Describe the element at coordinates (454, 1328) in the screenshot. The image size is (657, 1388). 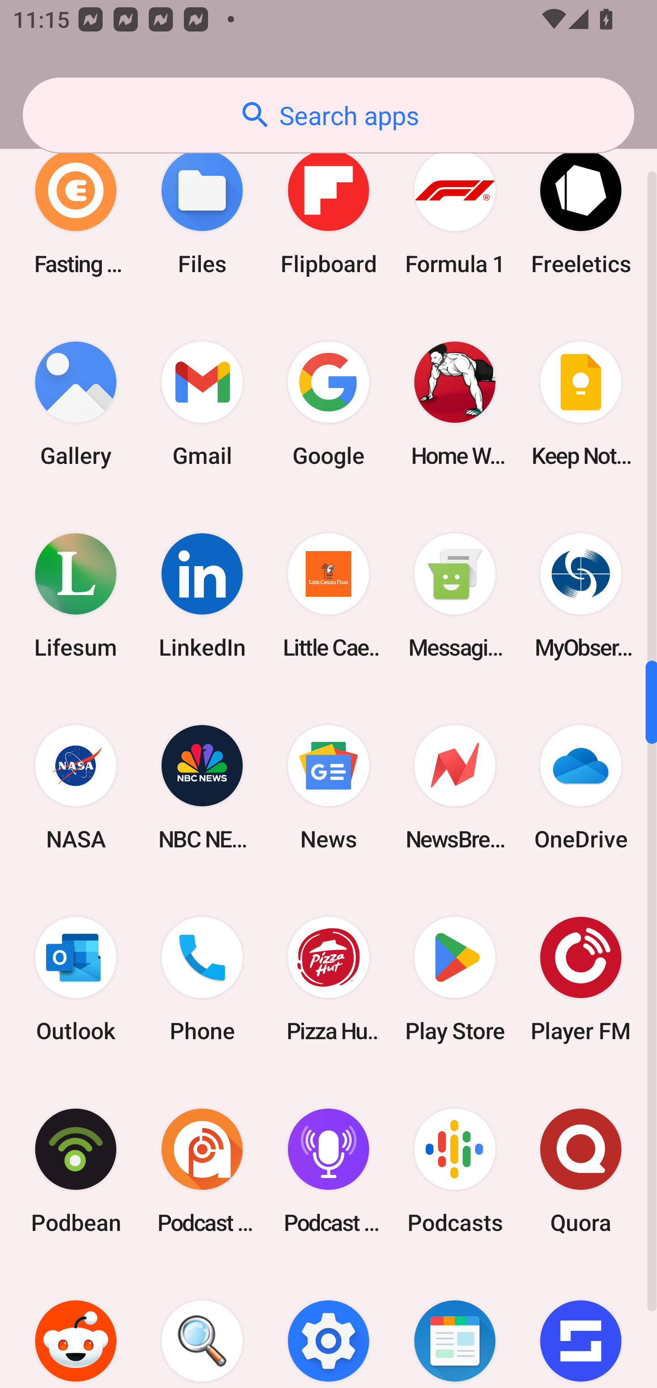
I see `SmartNews` at that location.